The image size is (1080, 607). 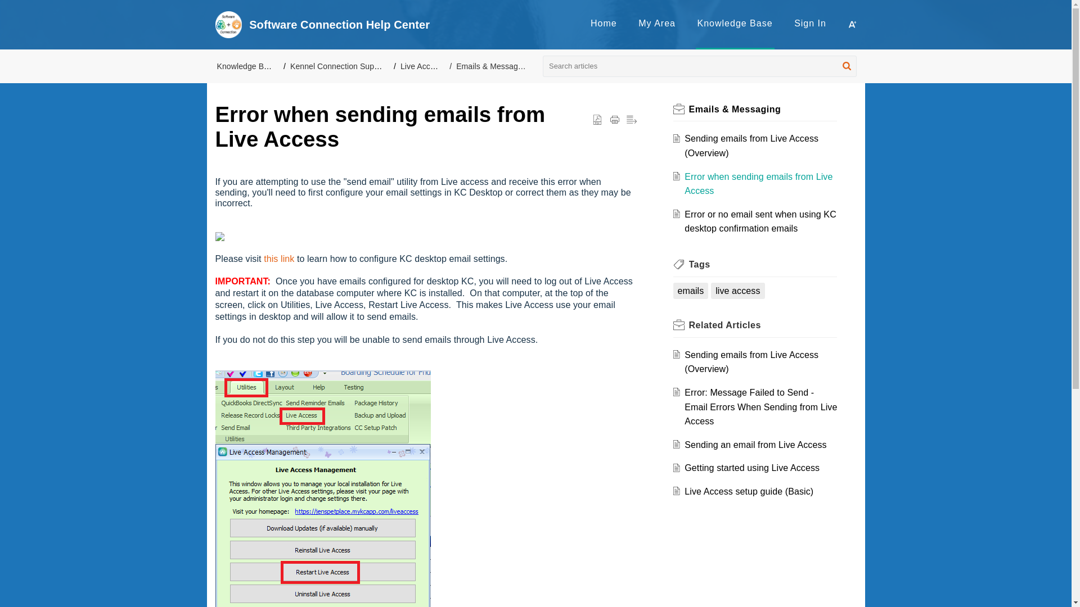 What do you see at coordinates (278, 259) in the screenshot?
I see `this link` at bounding box center [278, 259].